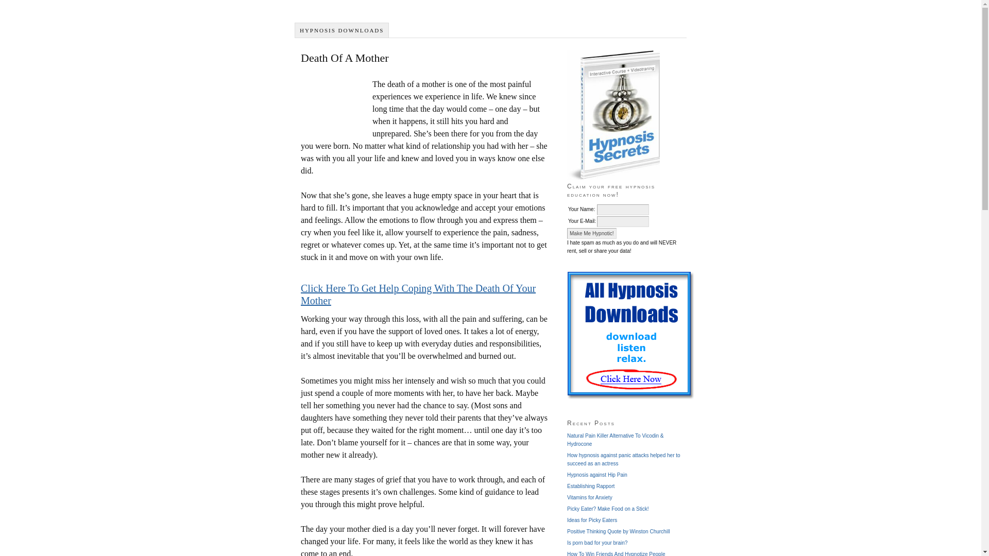  I want to click on HYPNOSIS DOWNLOADS, so click(342, 30).